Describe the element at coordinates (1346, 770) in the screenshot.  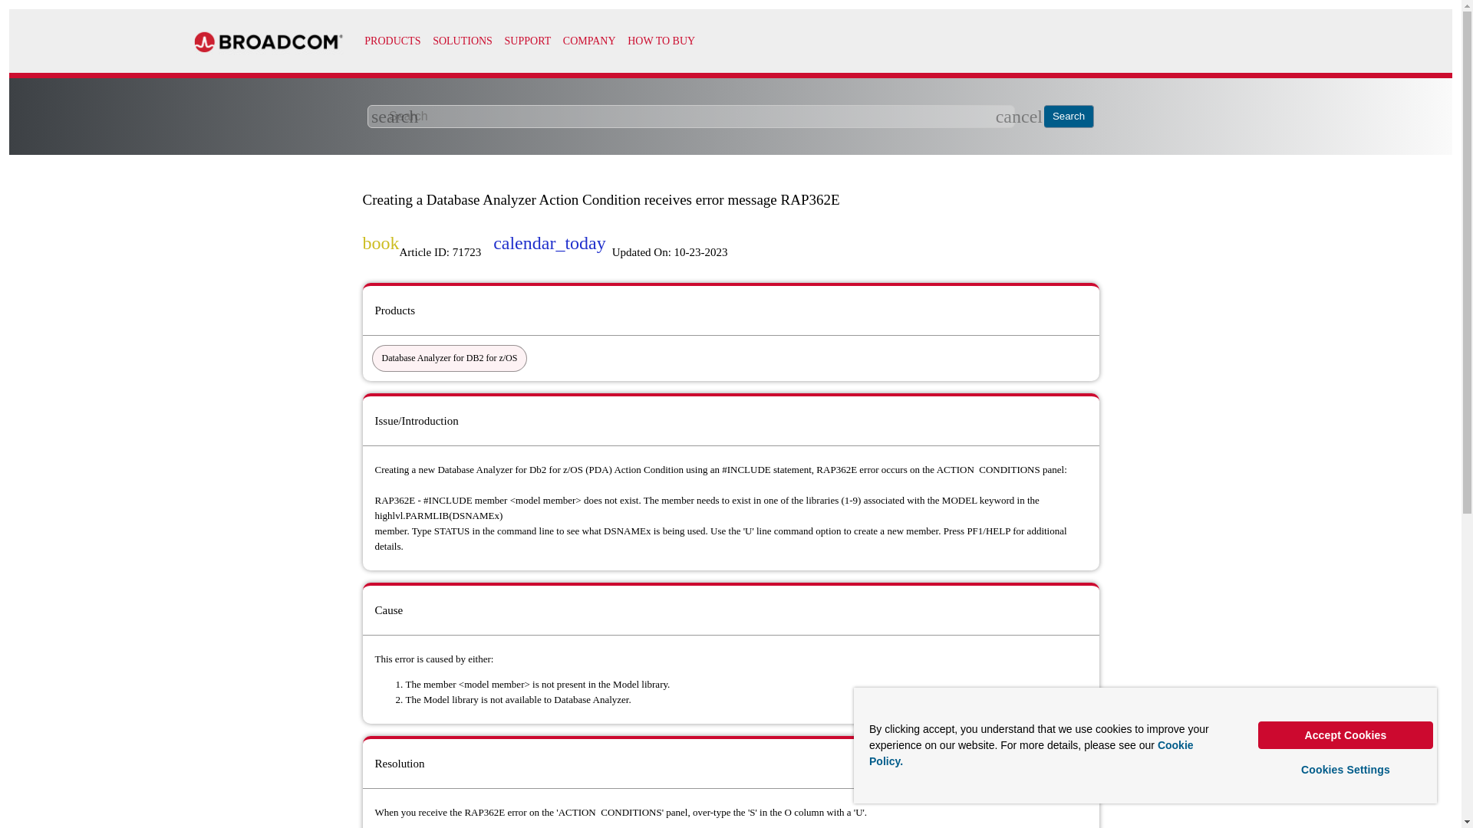
I see `Cookies Settings` at that location.